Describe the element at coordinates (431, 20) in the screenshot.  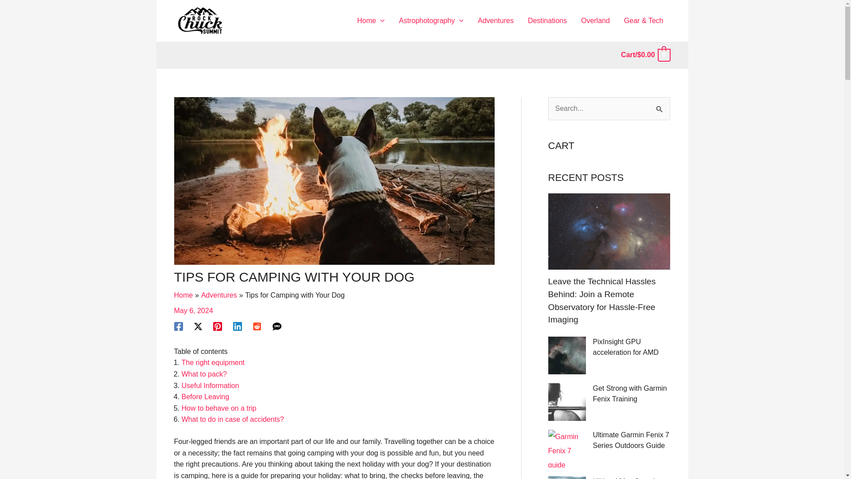
I see `Astrophotography` at that location.